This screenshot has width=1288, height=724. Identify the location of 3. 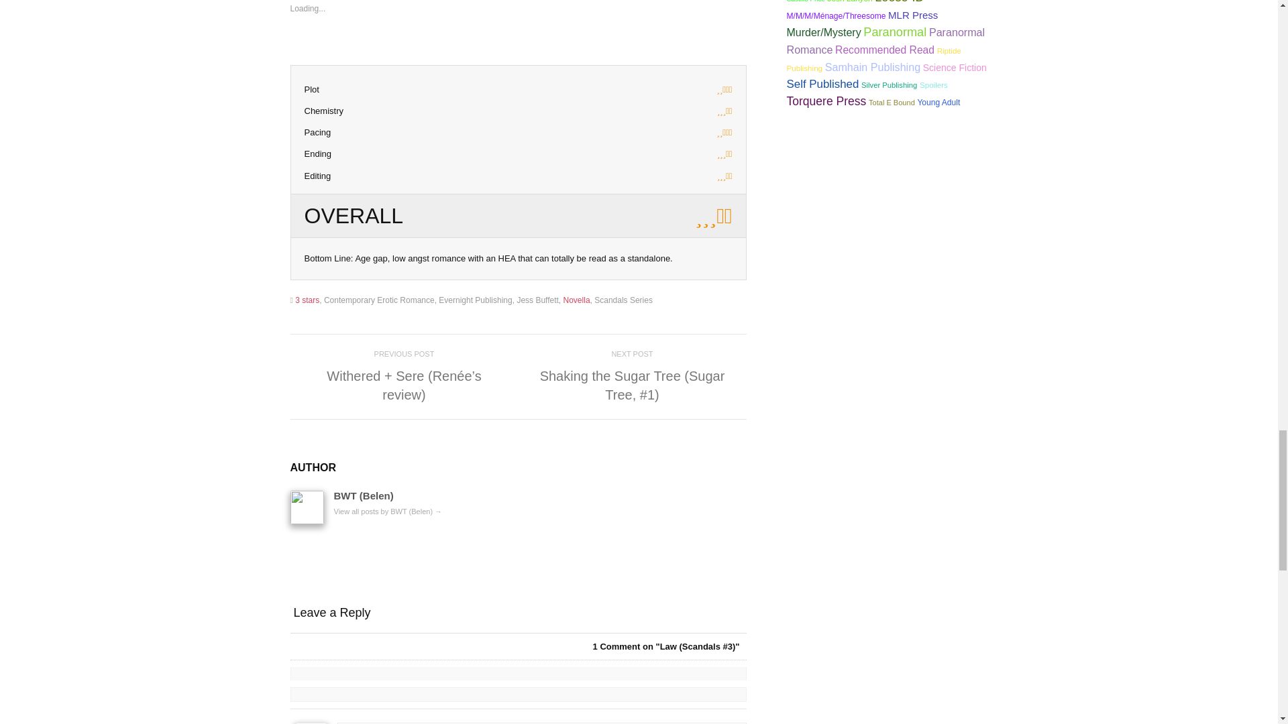
(631, 111).